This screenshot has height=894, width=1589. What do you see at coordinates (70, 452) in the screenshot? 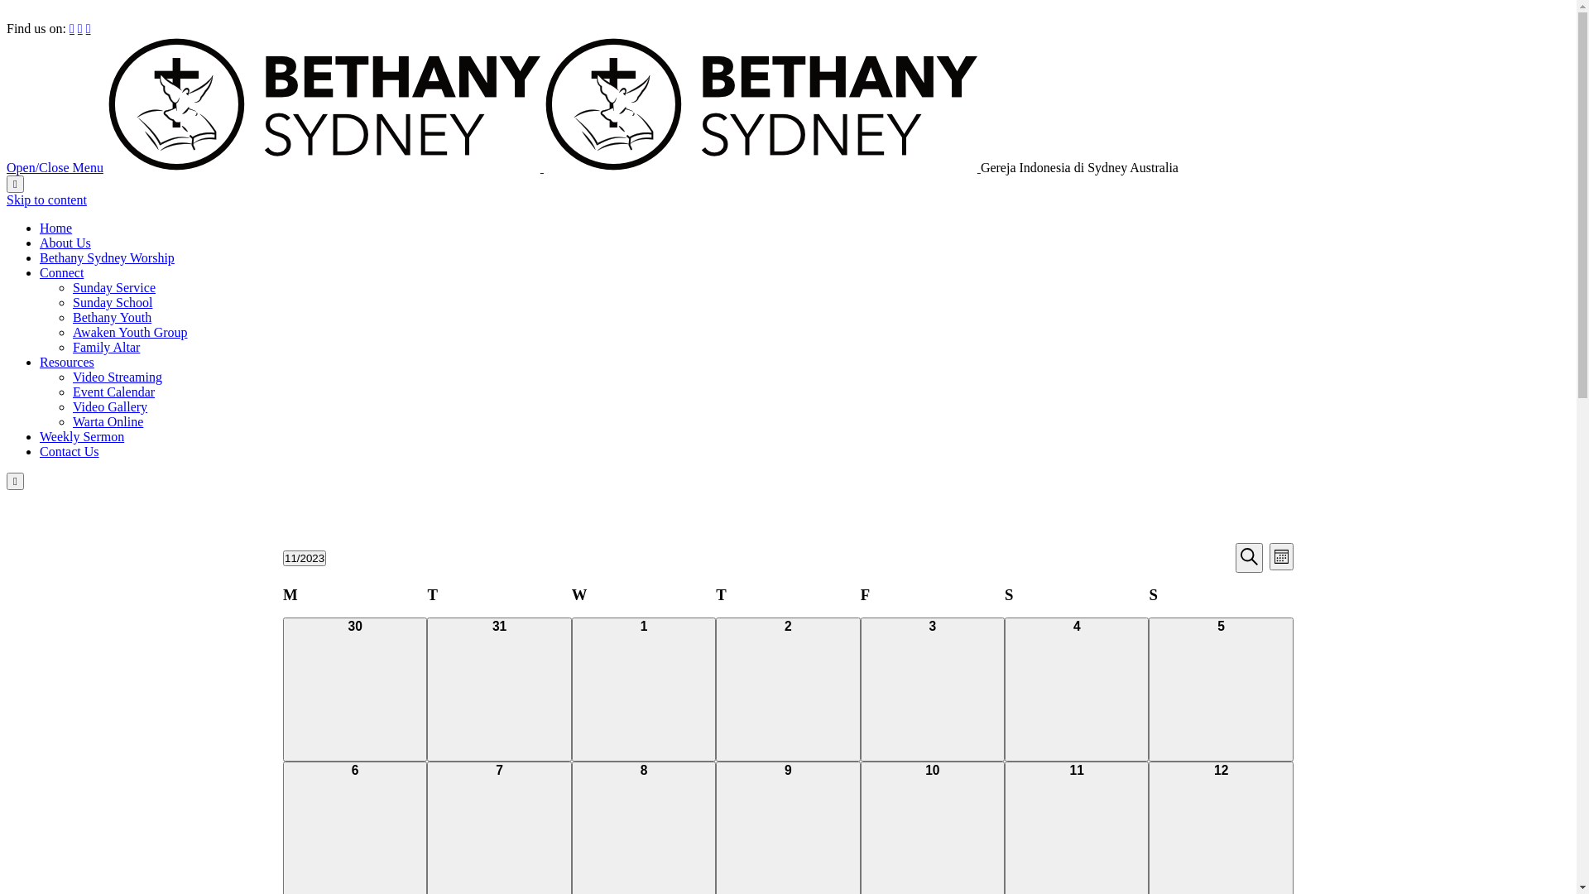
I see `Contact Us` at bounding box center [70, 452].